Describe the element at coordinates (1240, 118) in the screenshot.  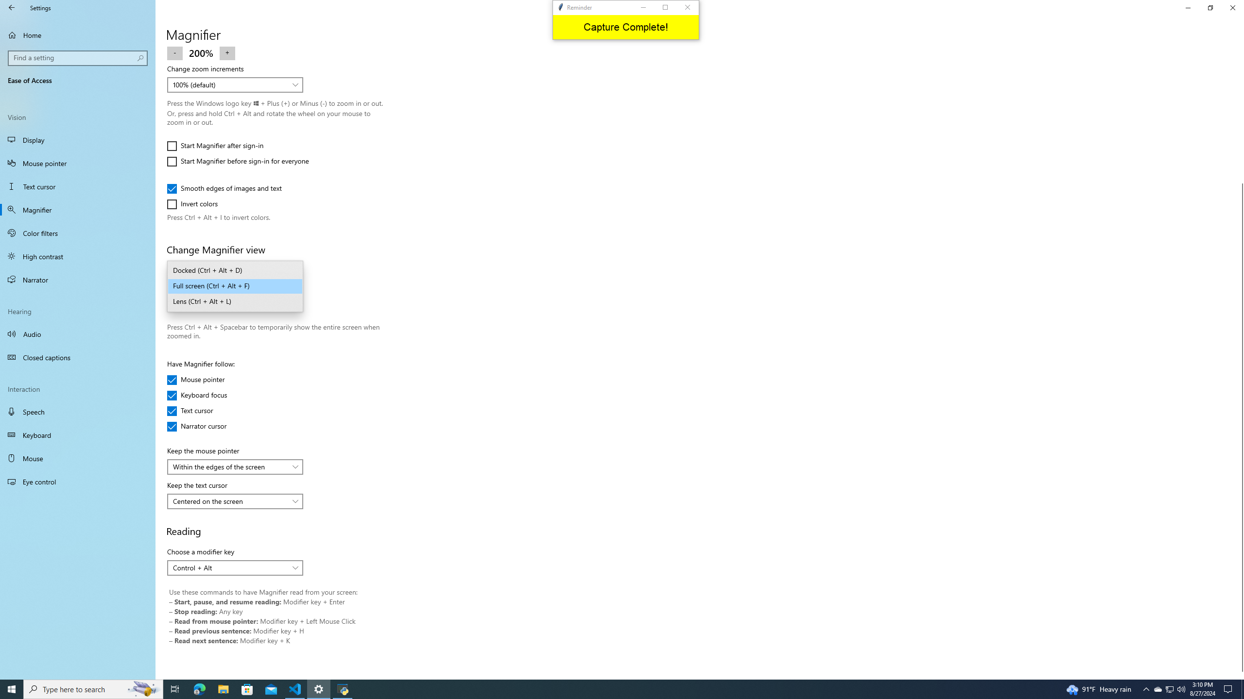
I see `Vertical Large Decrease` at that location.